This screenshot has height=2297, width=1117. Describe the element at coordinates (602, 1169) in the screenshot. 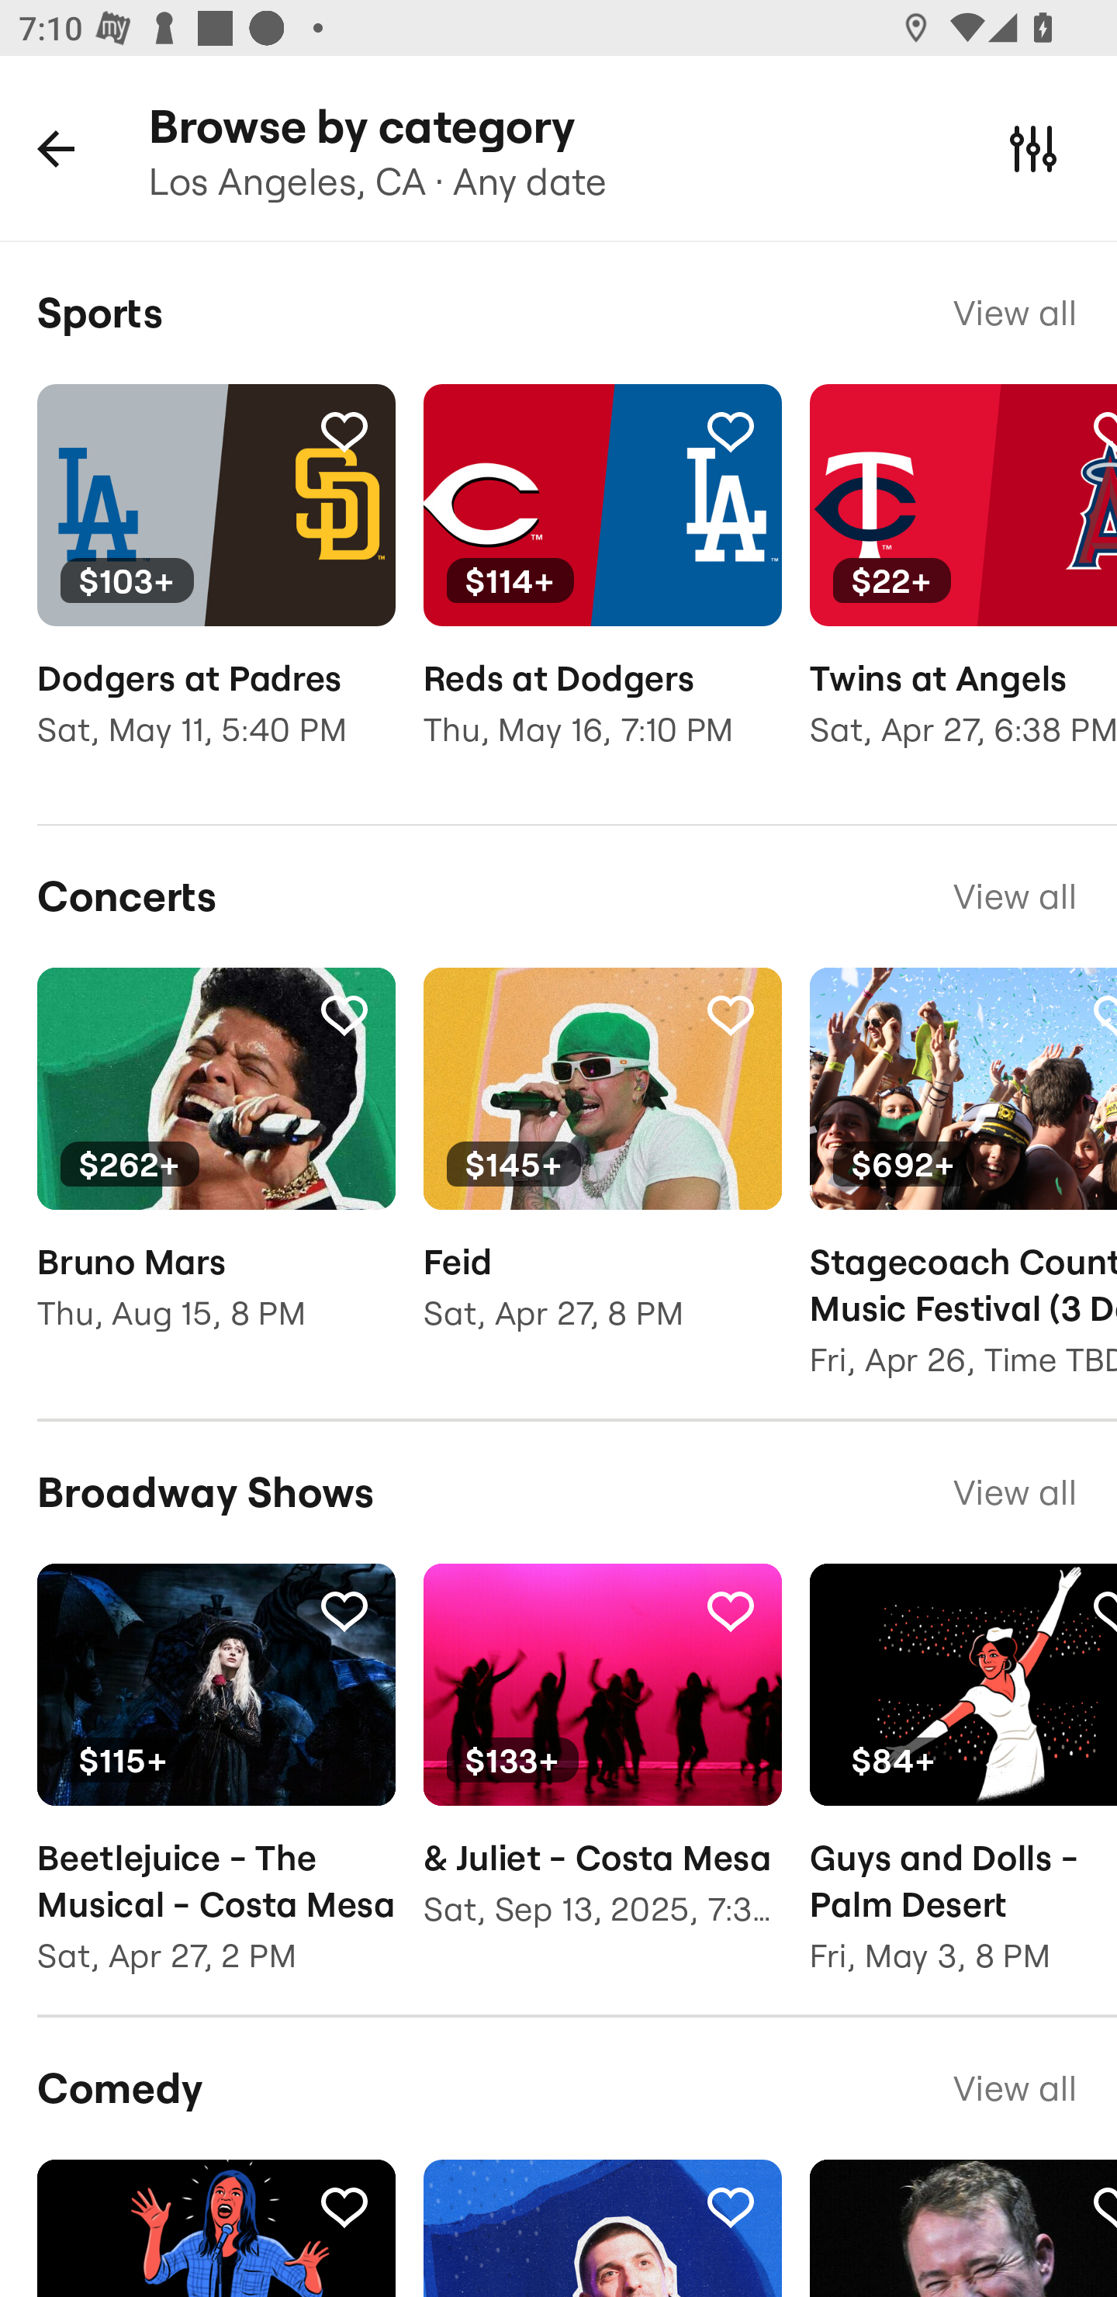

I see `Tracking $145+ Feid Sat, Apr 27, 8 PM` at that location.